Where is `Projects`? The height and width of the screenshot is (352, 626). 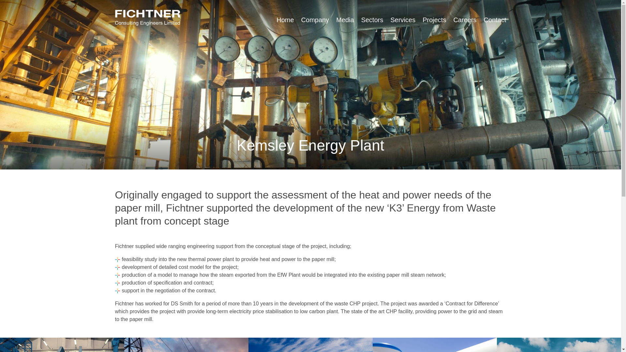
Projects is located at coordinates (434, 20).